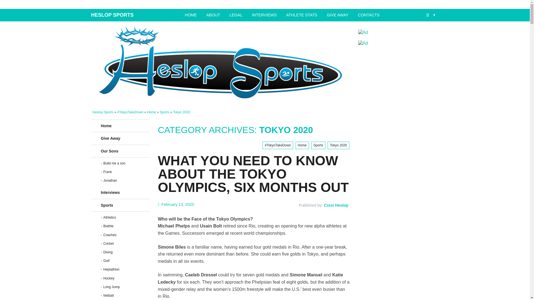 The height and width of the screenshot is (300, 534). I want to click on Home, so click(302, 145).